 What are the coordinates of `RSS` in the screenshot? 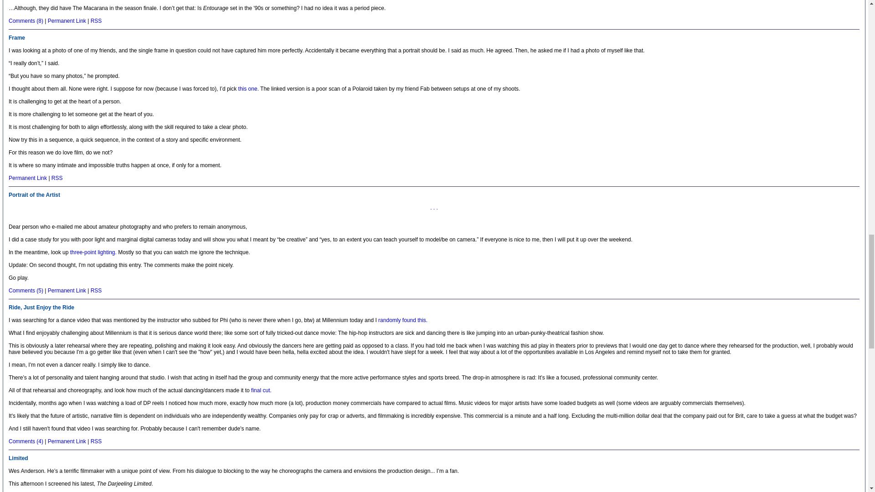 It's located at (97, 20).